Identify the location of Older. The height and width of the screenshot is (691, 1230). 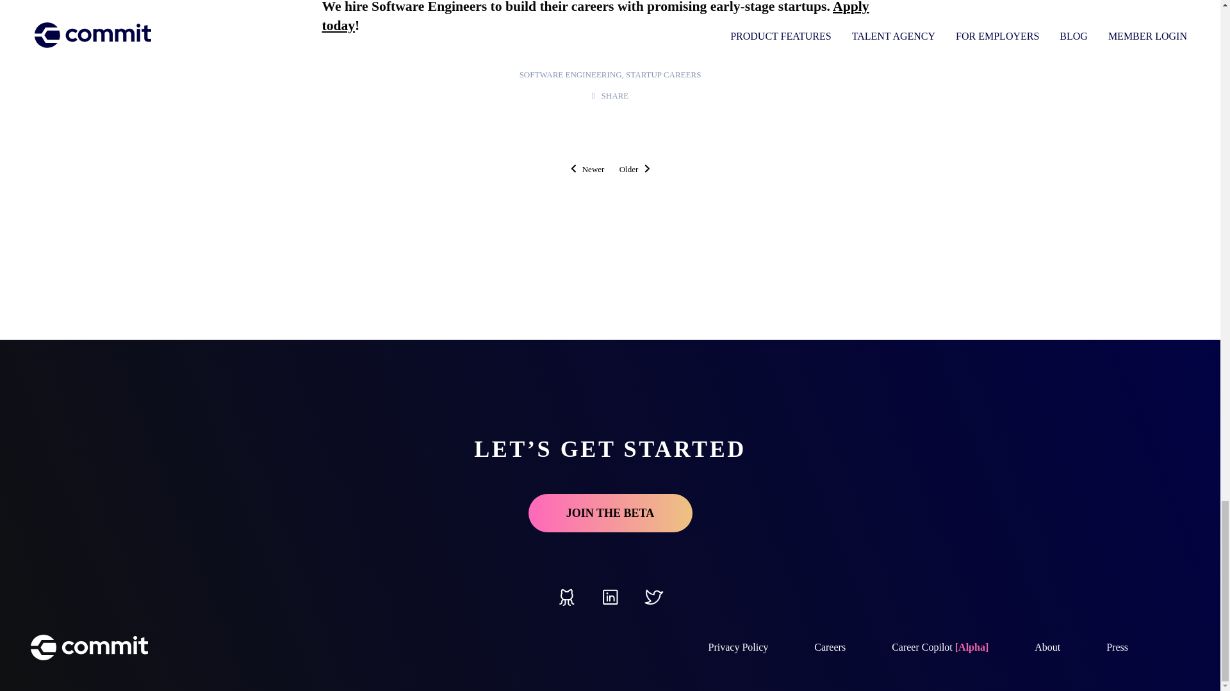
(635, 169).